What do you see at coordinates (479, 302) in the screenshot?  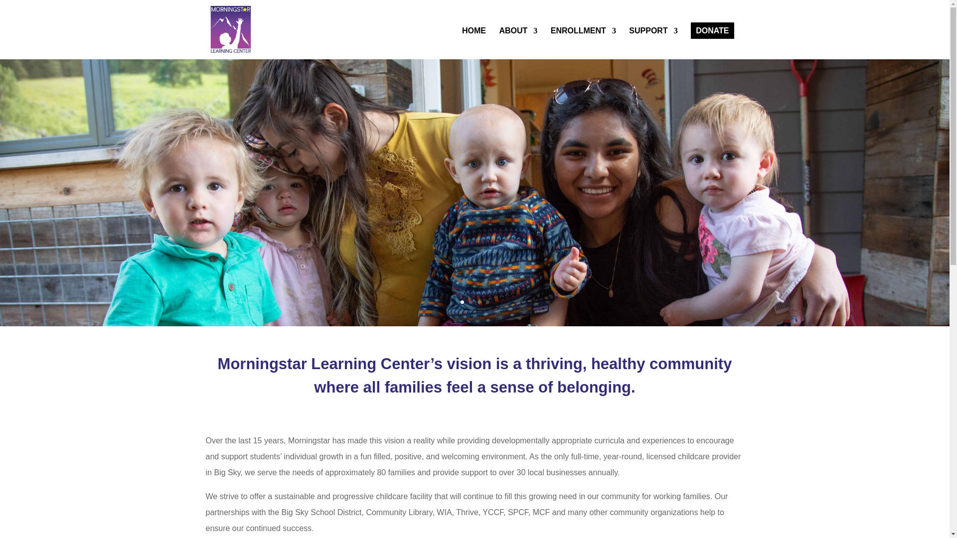 I see `3` at bounding box center [479, 302].